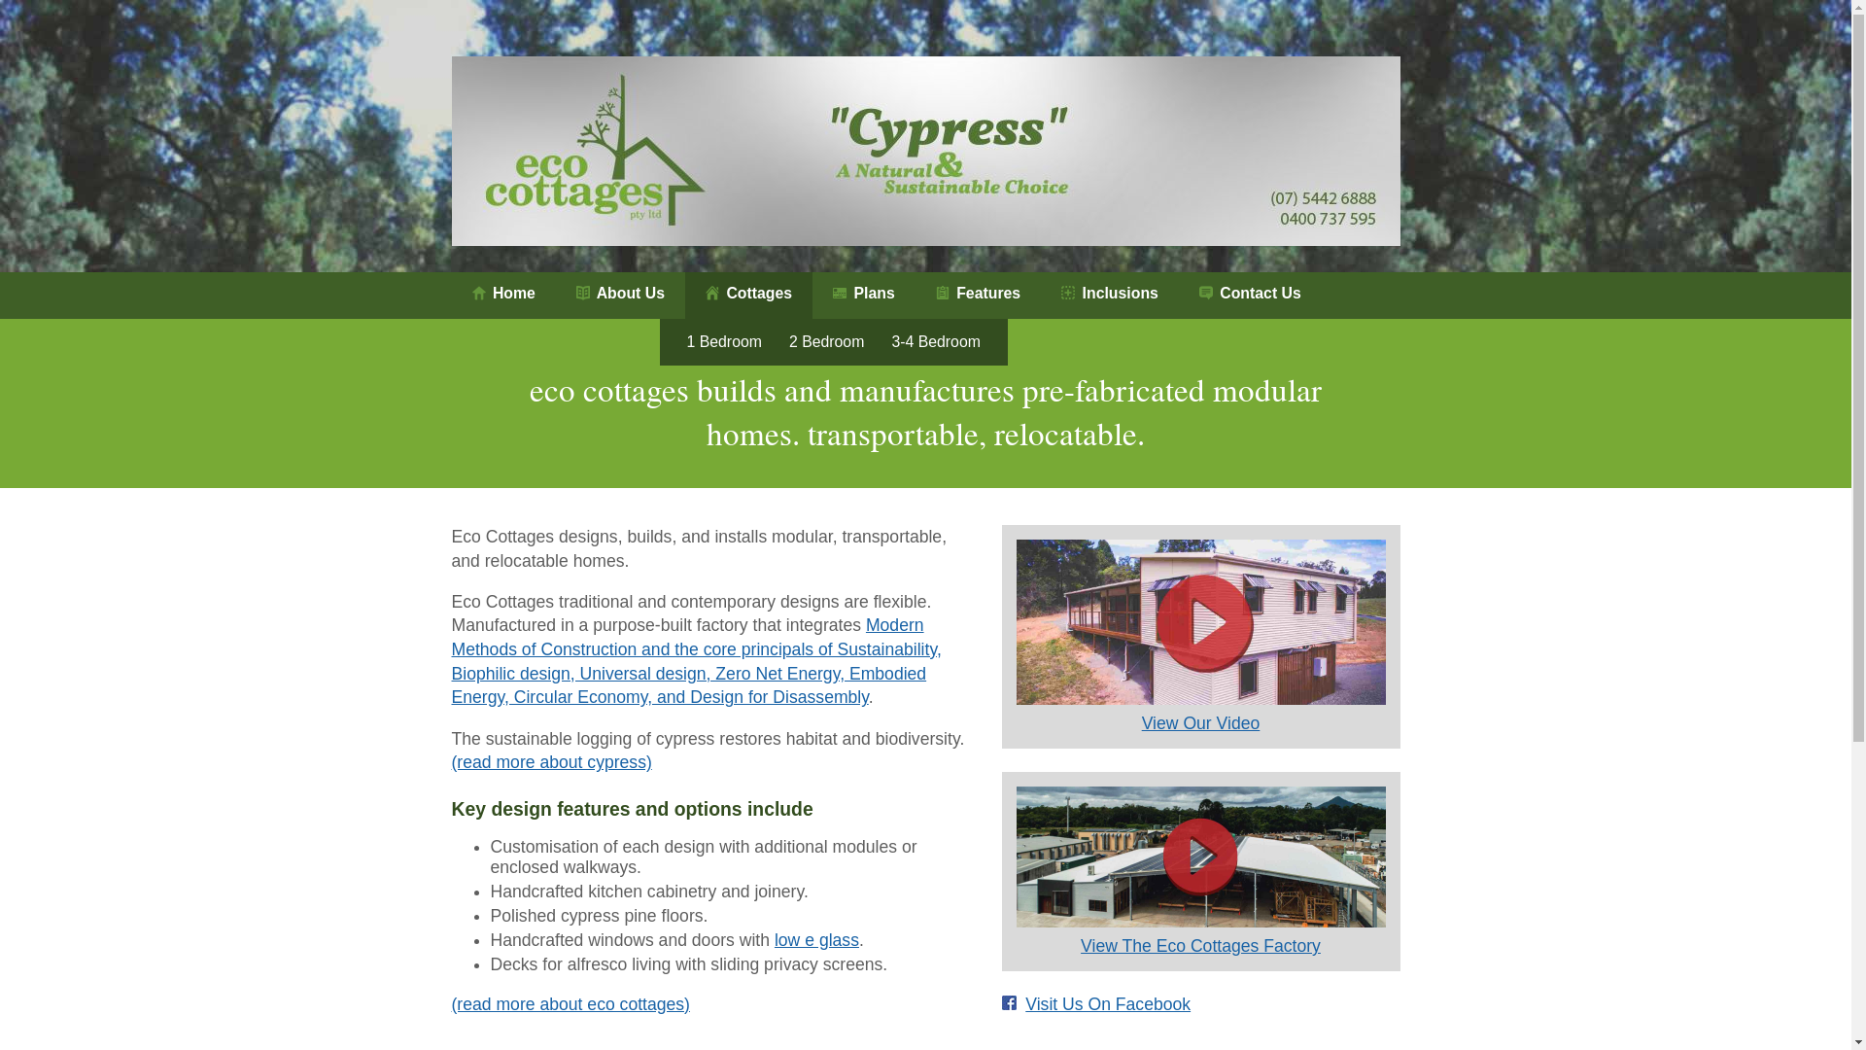  Describe the element at coordinates (570, 1004) in the screenshot. I see `(read more about eco cottages)` at that location.